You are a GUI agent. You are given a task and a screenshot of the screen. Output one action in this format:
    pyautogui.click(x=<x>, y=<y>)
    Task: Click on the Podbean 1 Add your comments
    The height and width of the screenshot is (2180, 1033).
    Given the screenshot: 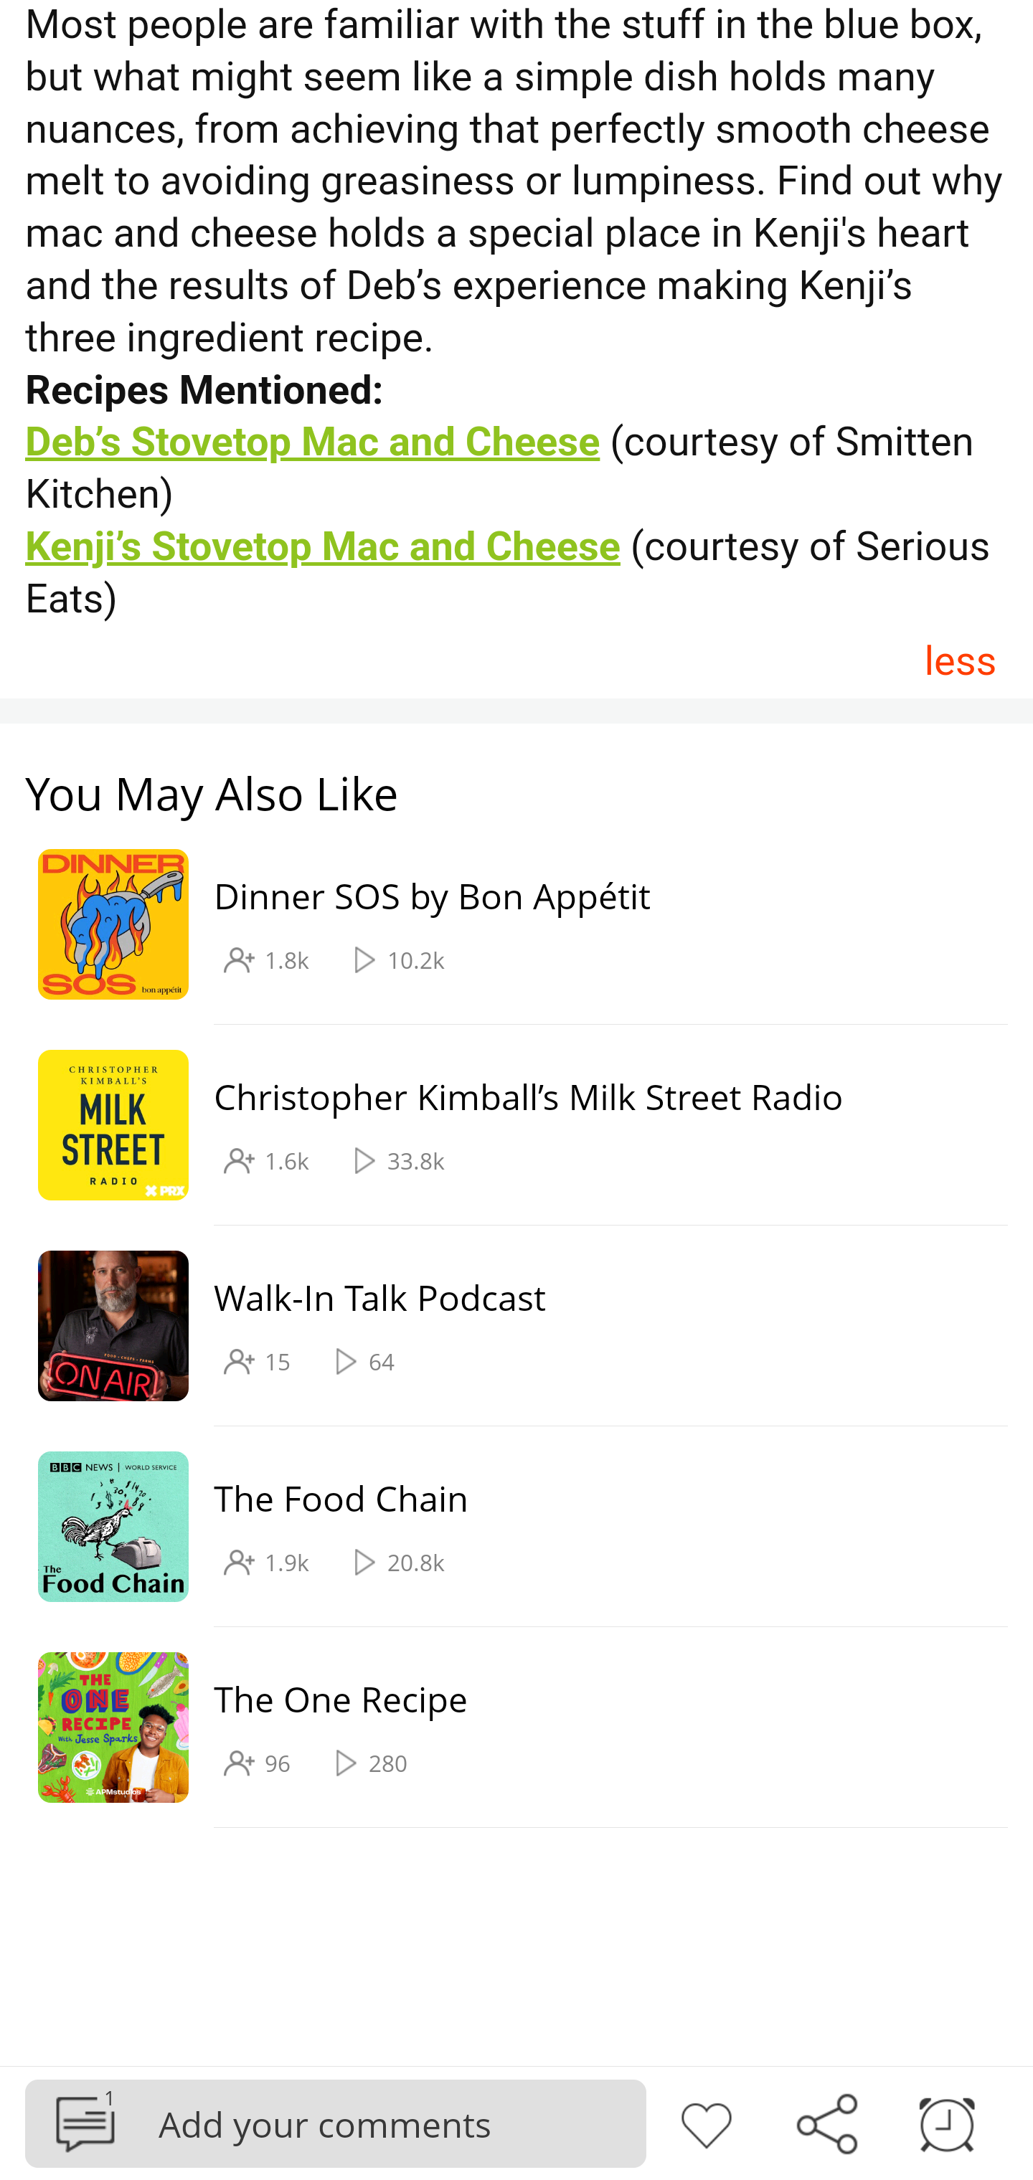 What is the action you would take?
    pyautogui.click(x=336, y=2123)
    